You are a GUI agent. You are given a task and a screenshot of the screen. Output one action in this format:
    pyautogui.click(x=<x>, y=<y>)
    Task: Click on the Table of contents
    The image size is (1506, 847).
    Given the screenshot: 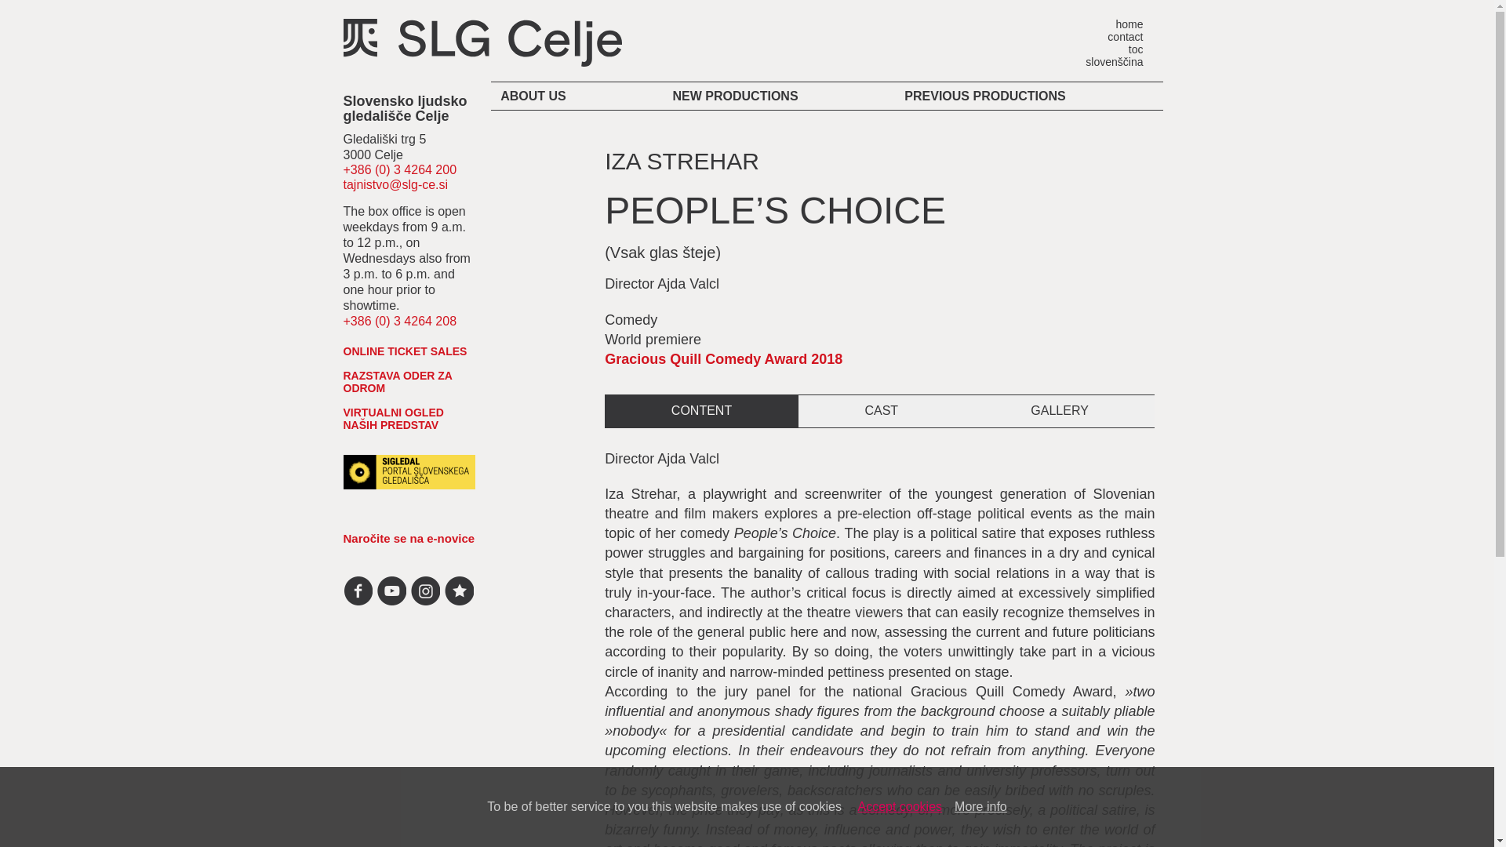 What is the action you would take?
    pyautogui.click(x=1118, y=49)
    